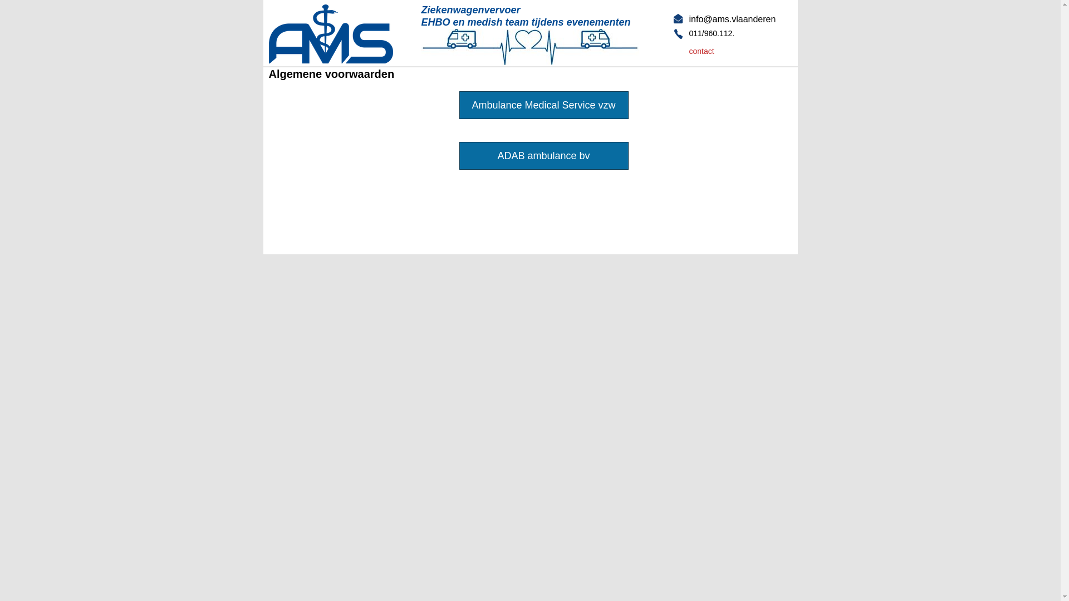 This screenshot has width=1069, height=601. I want to click on info@ams.vlaanderen, so click(733, 19).